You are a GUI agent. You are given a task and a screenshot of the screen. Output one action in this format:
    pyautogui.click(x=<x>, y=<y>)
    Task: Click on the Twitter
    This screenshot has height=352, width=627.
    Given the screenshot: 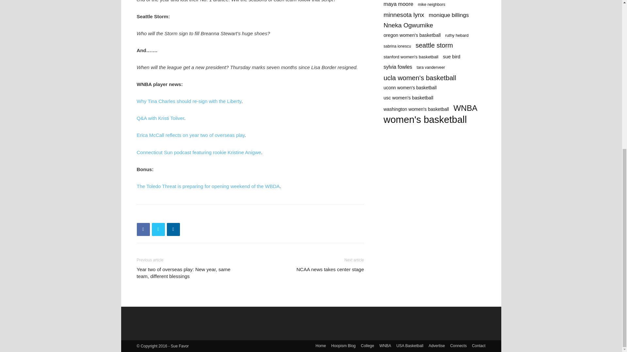 What is the action you would take?
    pyautogui.click(x=158, y=229)
    